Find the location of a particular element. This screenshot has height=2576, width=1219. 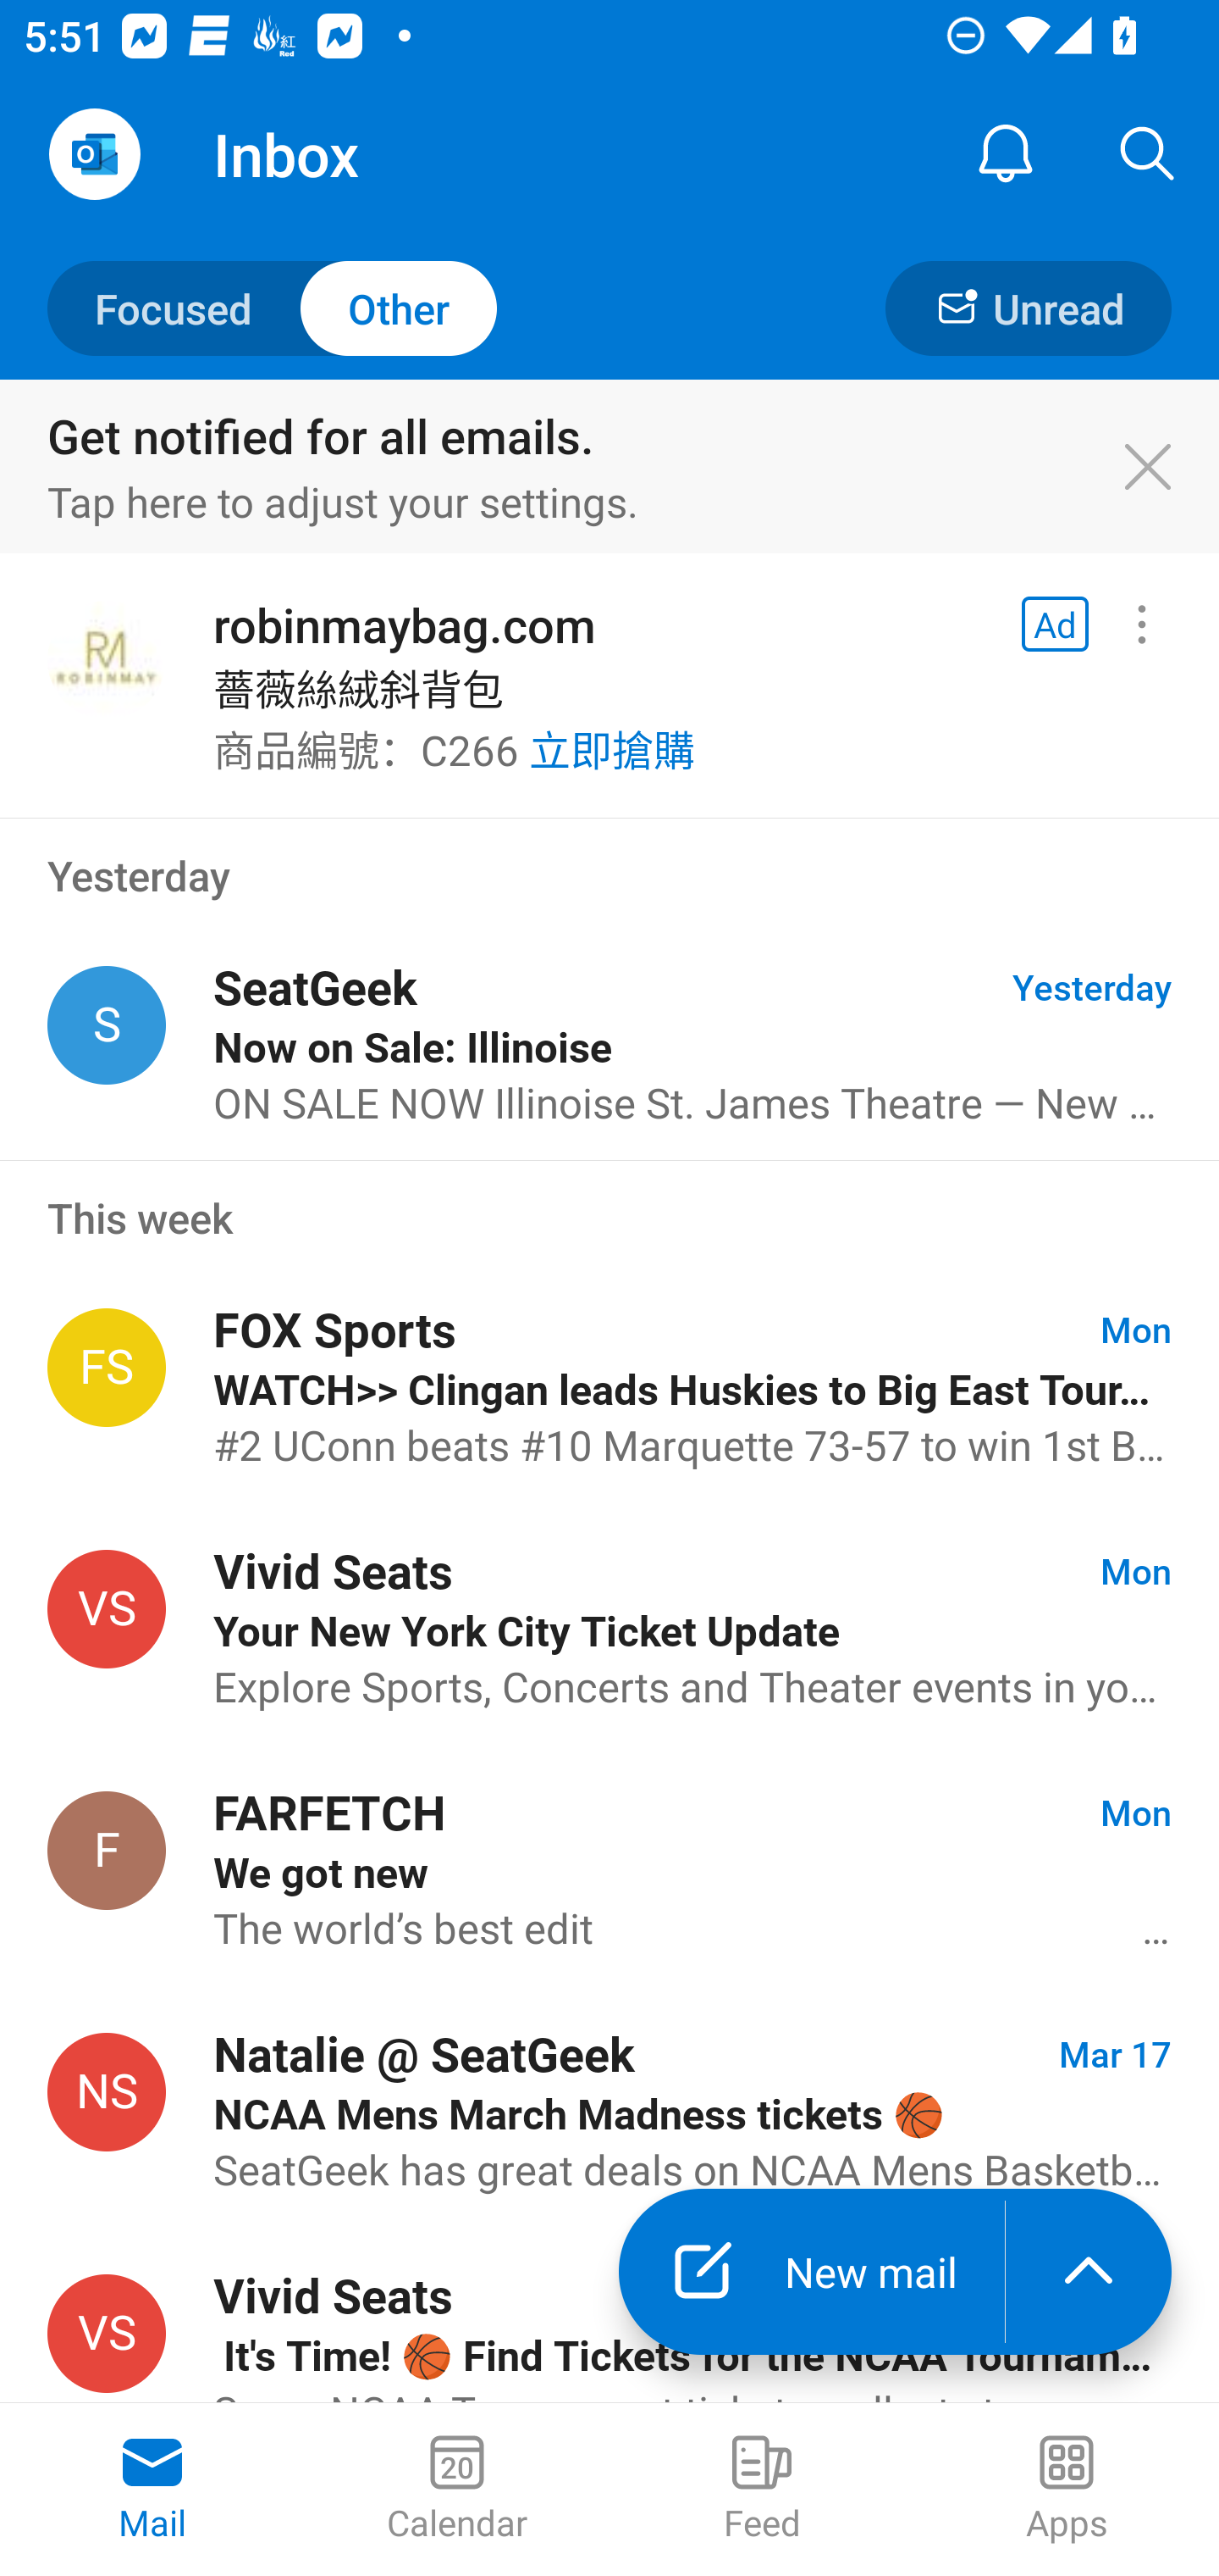

Notification Center is located at coordinates (1006, 154).